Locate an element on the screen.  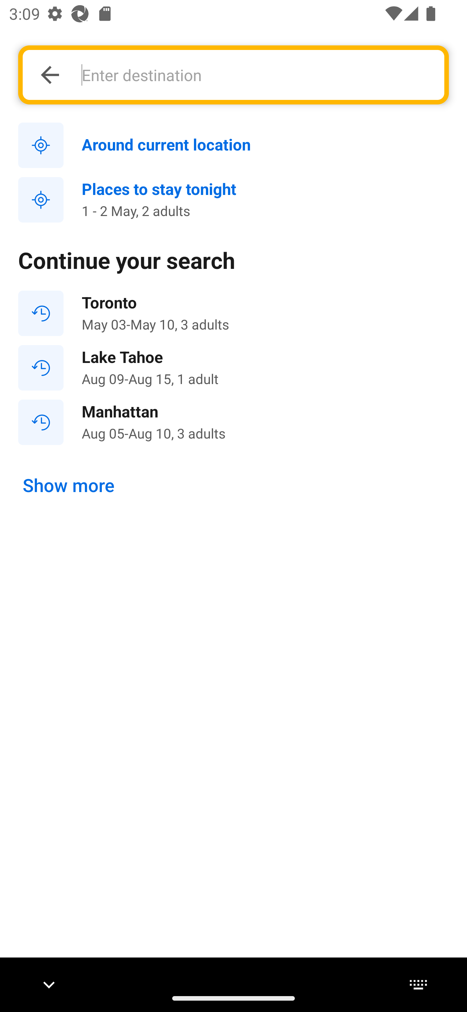
Toronto May 03-May 10, 3 adults  is located at coordinates (233, 313).